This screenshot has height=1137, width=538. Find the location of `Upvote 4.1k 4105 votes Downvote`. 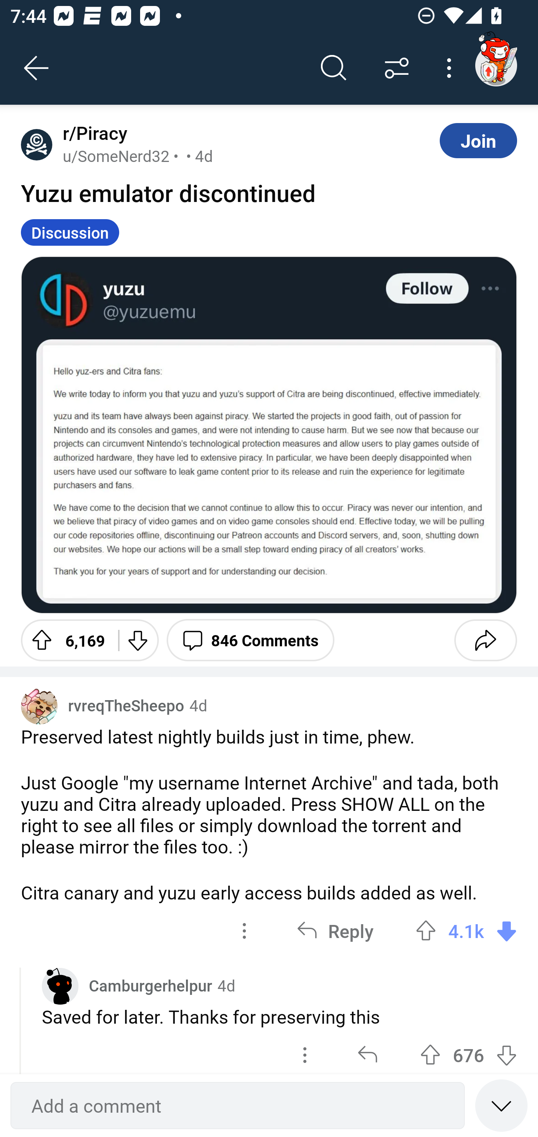

Upvote 4.1k 4105 votes Downvote is located at coordinates (466, 931).